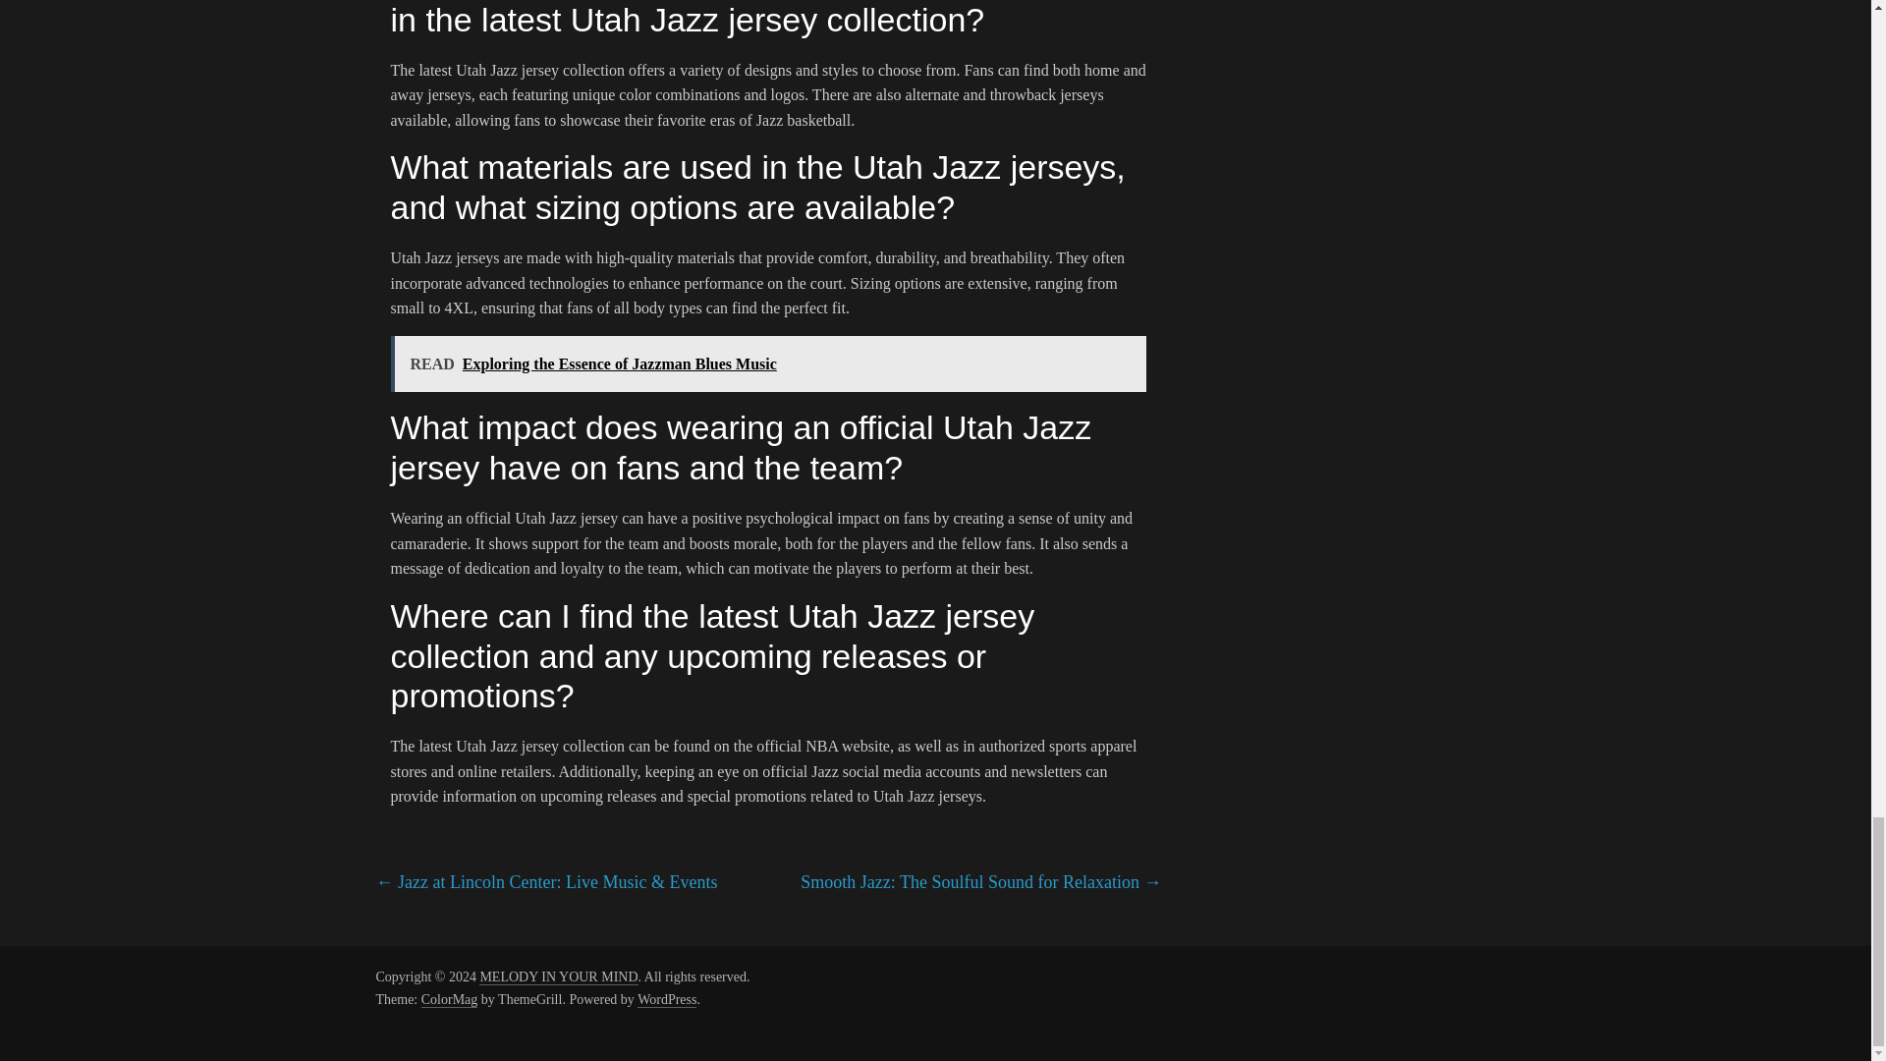  Describe the element at coordinates (450, 1000) in the screenshot. I see `ColorMag` at that location.